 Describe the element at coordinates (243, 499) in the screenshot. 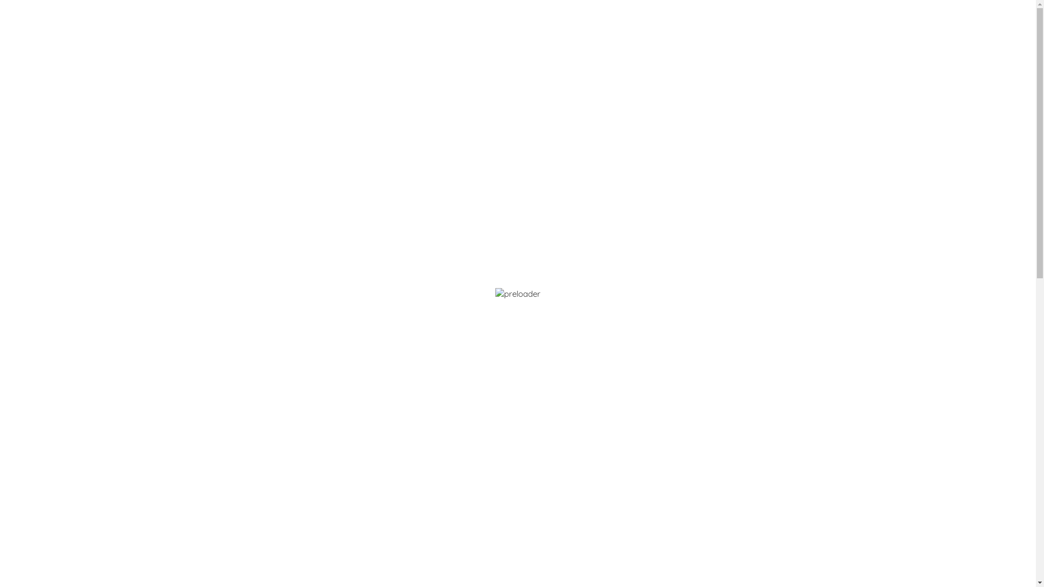

I see `Call now` at that location.